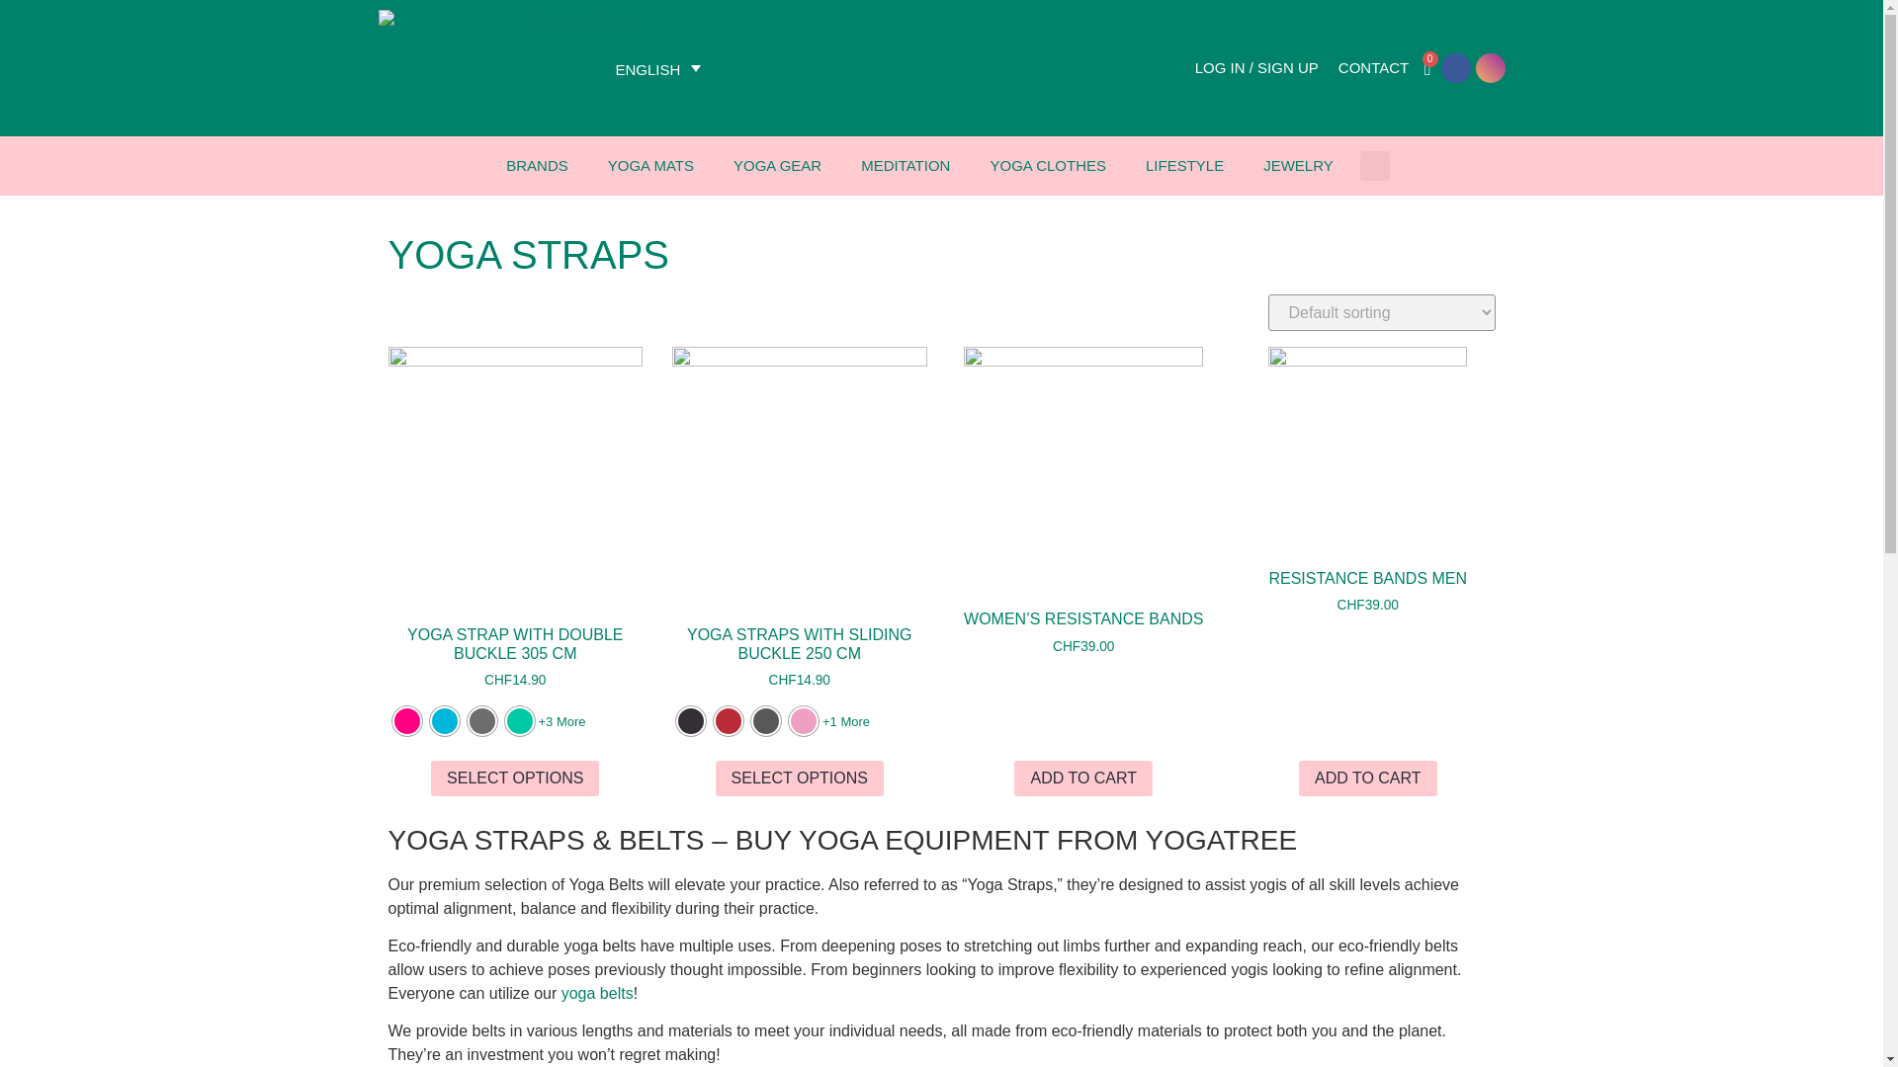  Describe the element at coordinates (650, 166) in the screenshot. I see `YOGA MATS` at that location.